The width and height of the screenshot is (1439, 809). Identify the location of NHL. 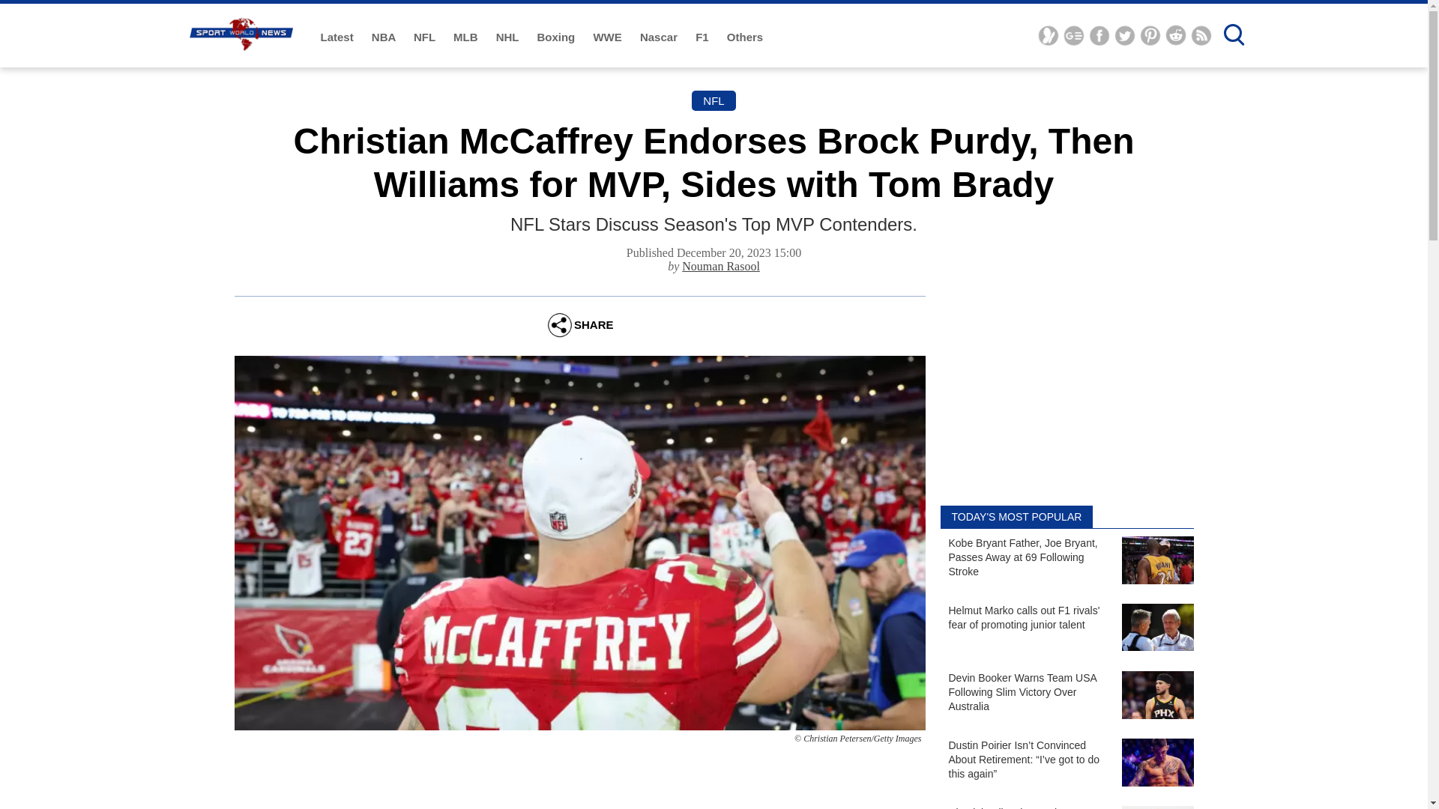
(509, 37).